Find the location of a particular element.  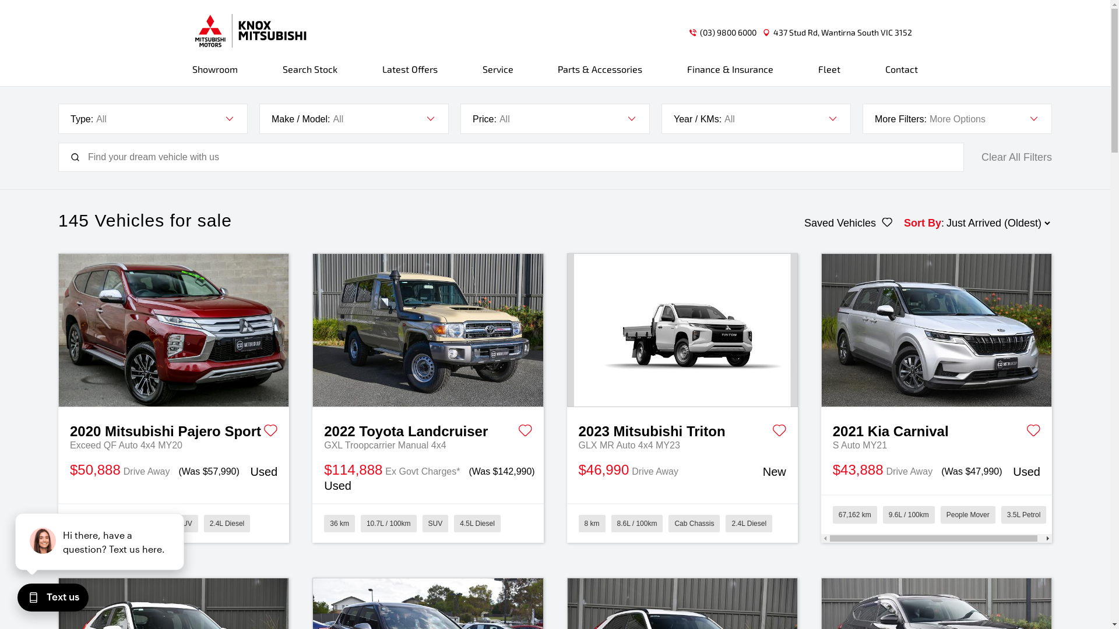

Save Vehicle is located at coordinates (1033, 433).